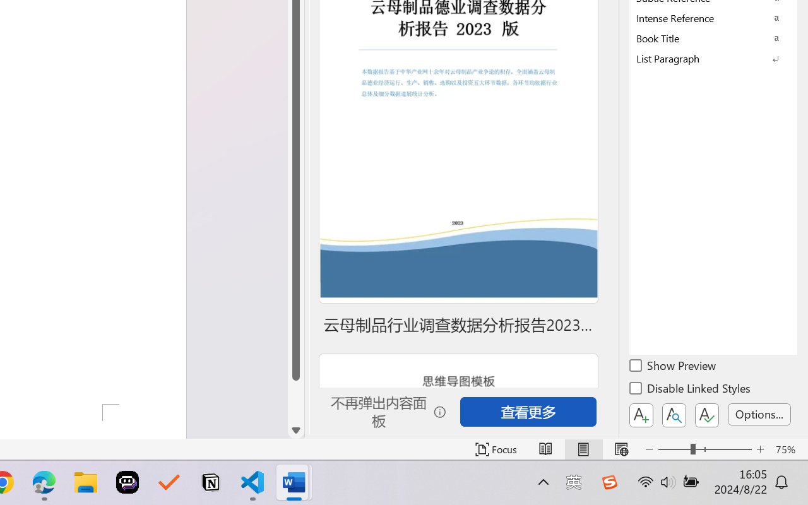 This screenshot has width=808, height=505. What do you see at coordinates (707, 415) in the screenshot?
I see `Class: NetUIButton` at bounding box center [707, 415].